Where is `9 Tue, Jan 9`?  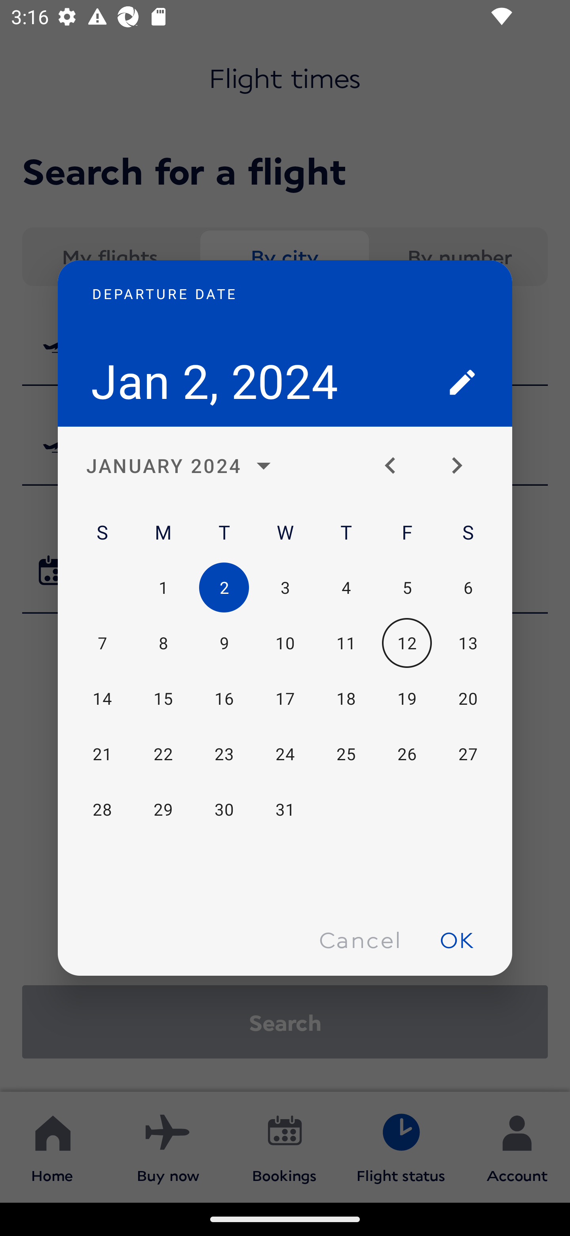 9 Tue, Jan 9 is located at coordinates (224, 643).